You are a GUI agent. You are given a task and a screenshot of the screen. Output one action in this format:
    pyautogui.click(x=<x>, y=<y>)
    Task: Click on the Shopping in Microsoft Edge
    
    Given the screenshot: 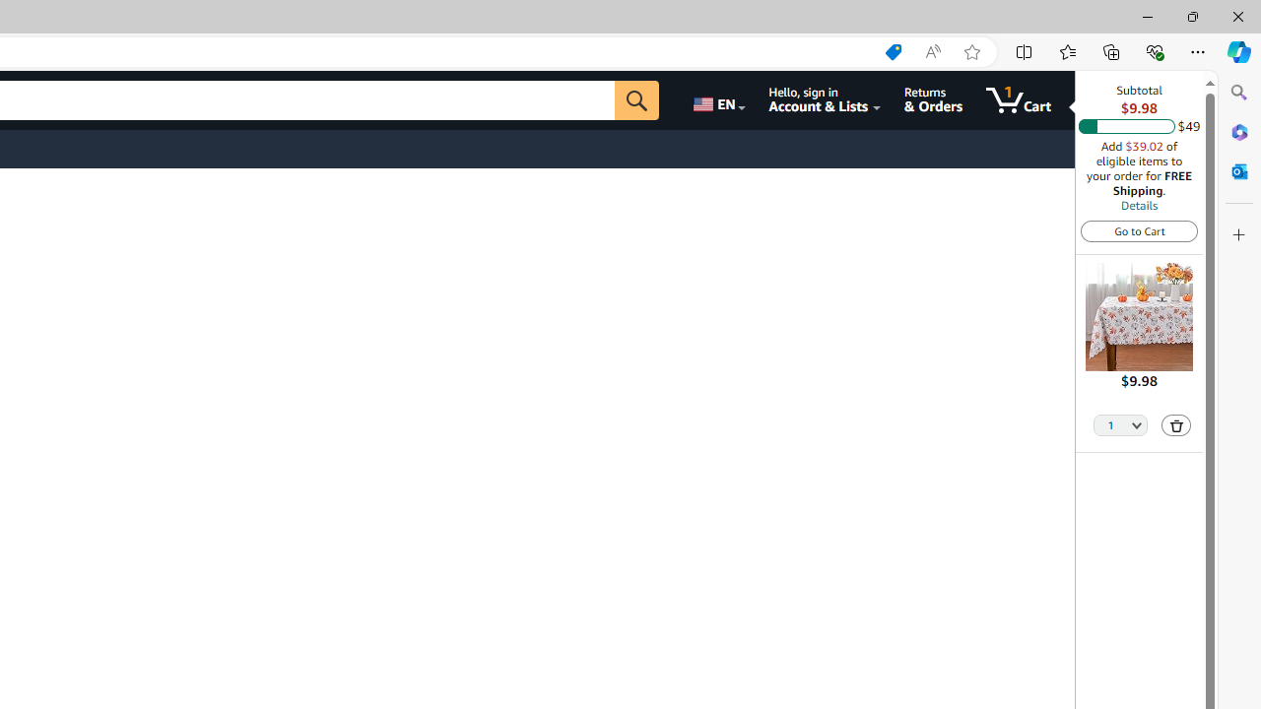 What is the action you would take?
    pyautogui.click(x=893, y=52)
    